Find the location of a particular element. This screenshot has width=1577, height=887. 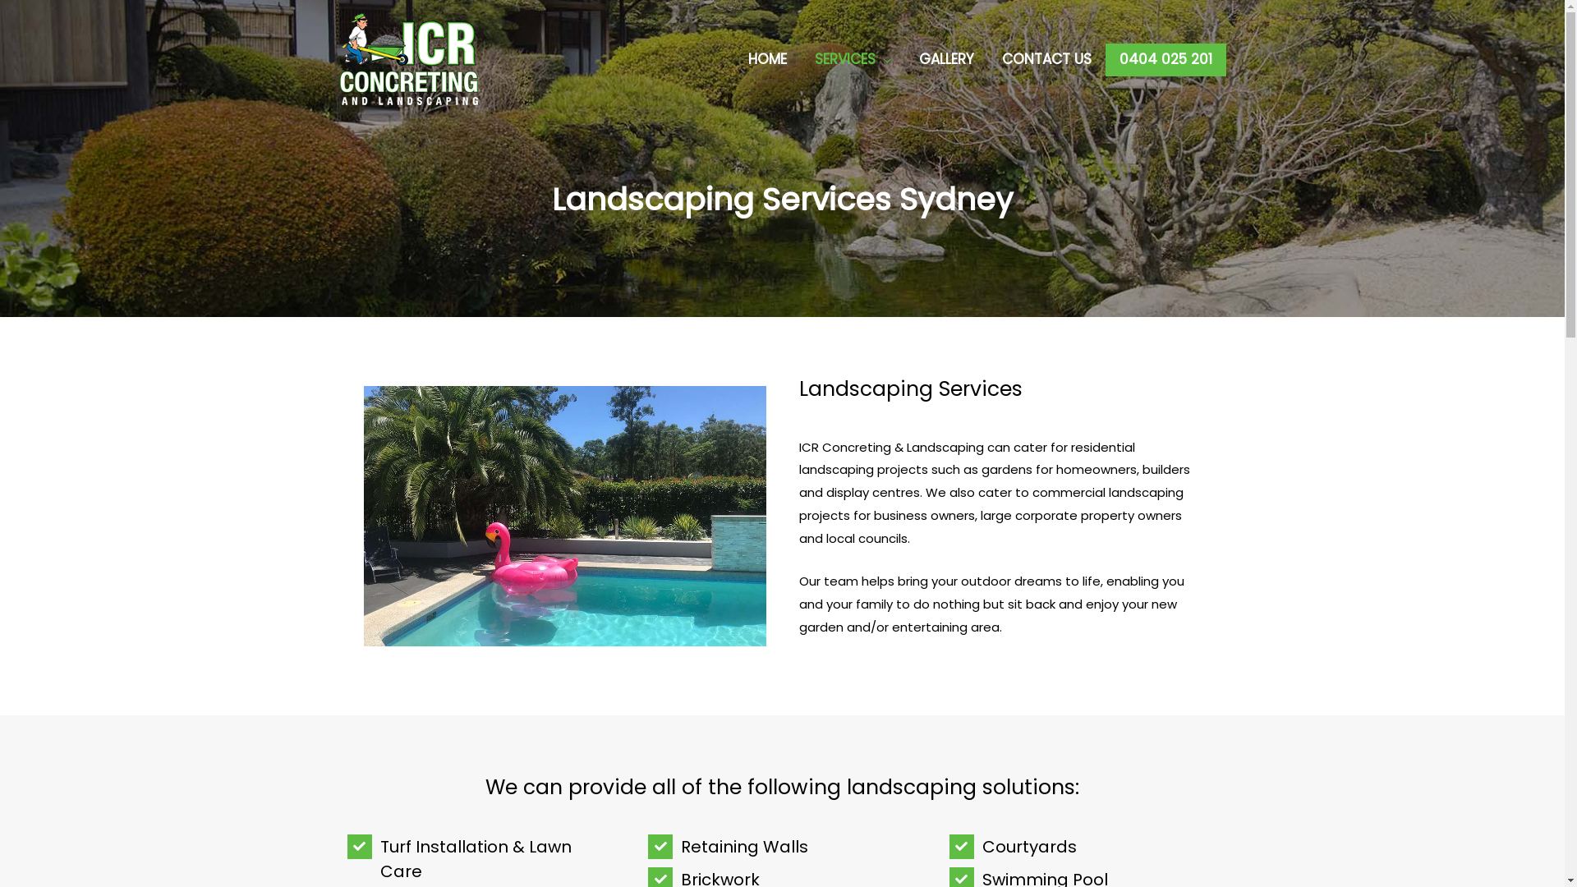

CONTACT US is located at coordinates (1046, 59).